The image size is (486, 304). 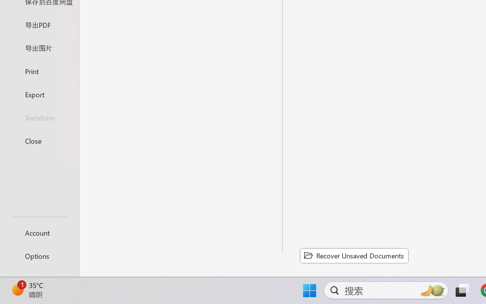 I want to click on Account, so click(x=39, y=233).